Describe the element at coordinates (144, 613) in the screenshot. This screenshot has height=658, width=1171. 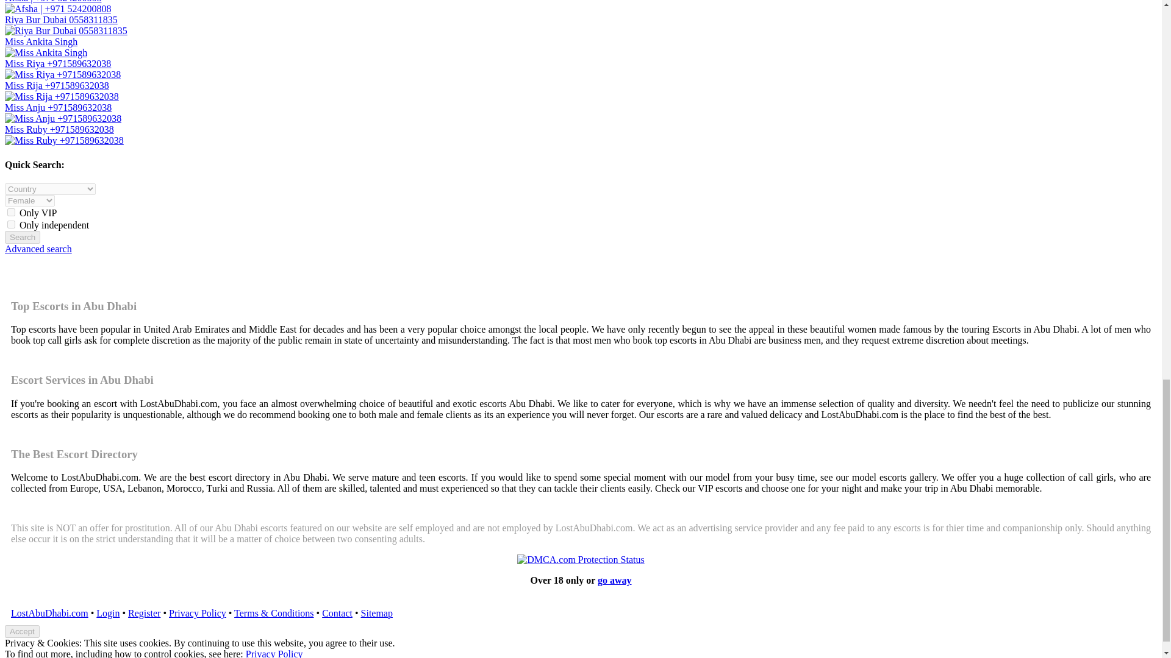
I see `Register` at that location.